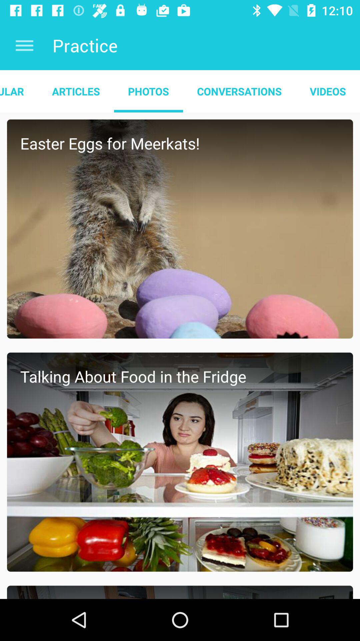  Describe the element at coordinates (76, 91) in the screenshot. I see `launch app next to the popular item` at that location.